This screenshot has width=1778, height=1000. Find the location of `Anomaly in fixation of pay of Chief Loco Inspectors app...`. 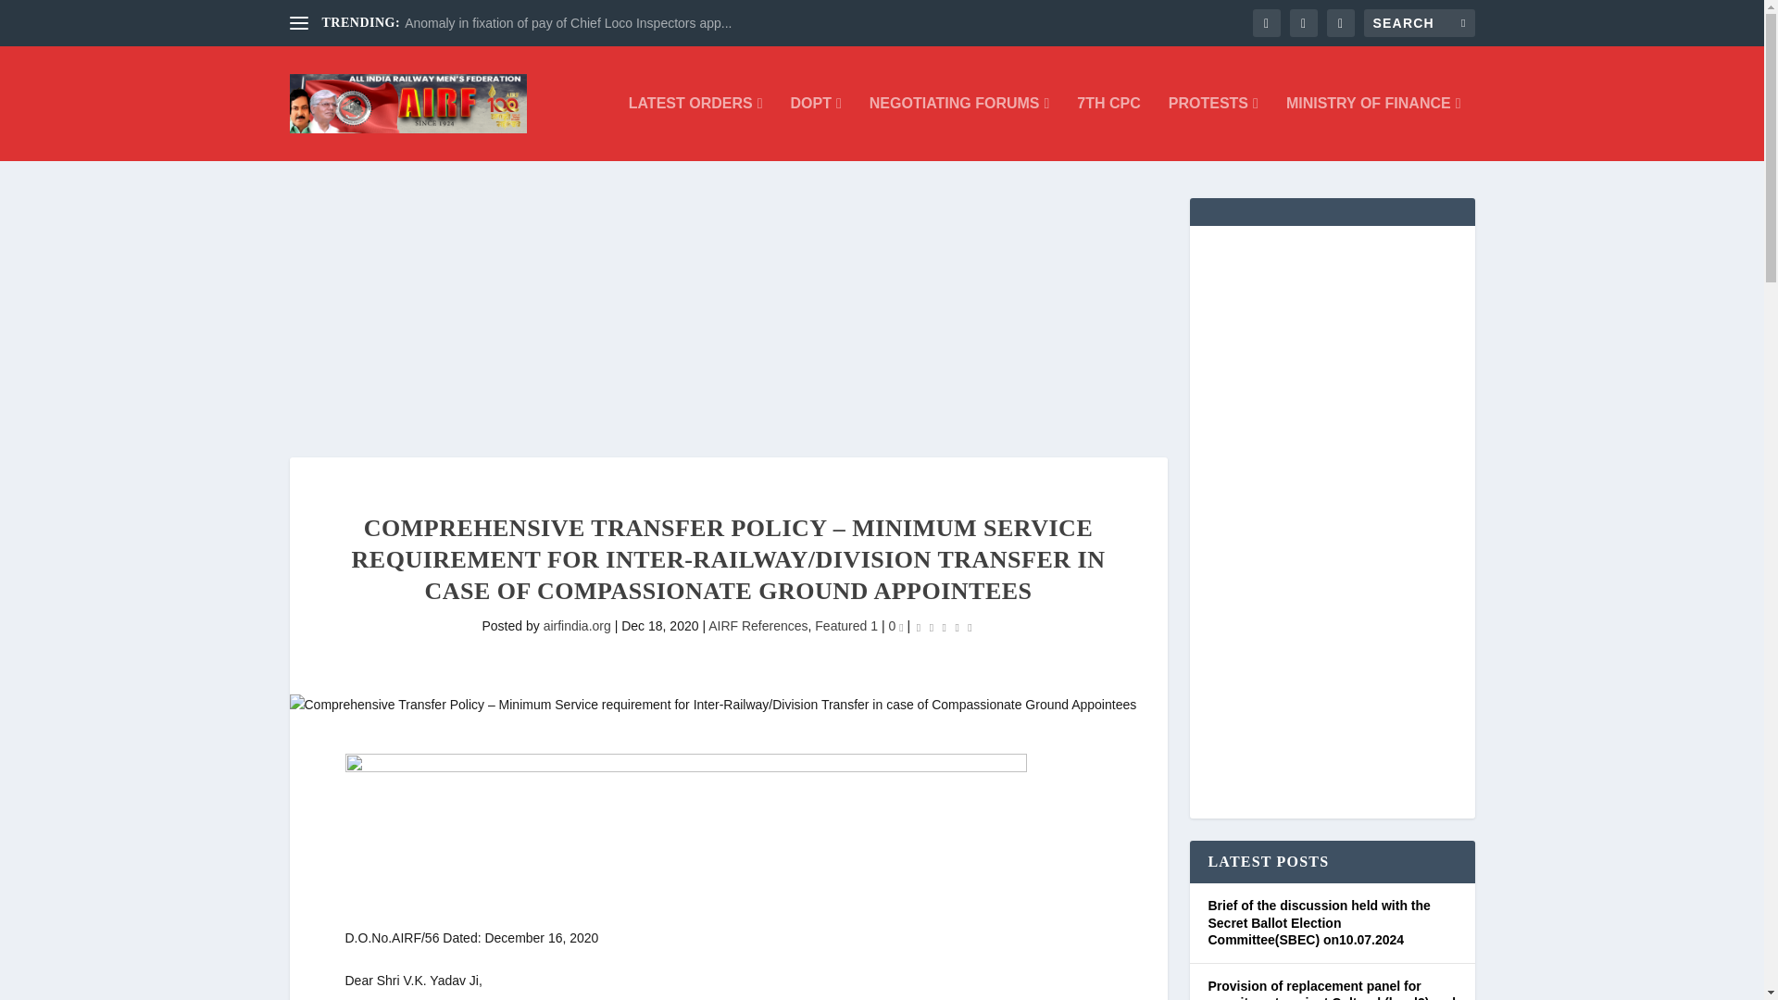

Anomaly in fixation of pay of Chief Loco Inspectors app... is located at coordinates (568, 23).